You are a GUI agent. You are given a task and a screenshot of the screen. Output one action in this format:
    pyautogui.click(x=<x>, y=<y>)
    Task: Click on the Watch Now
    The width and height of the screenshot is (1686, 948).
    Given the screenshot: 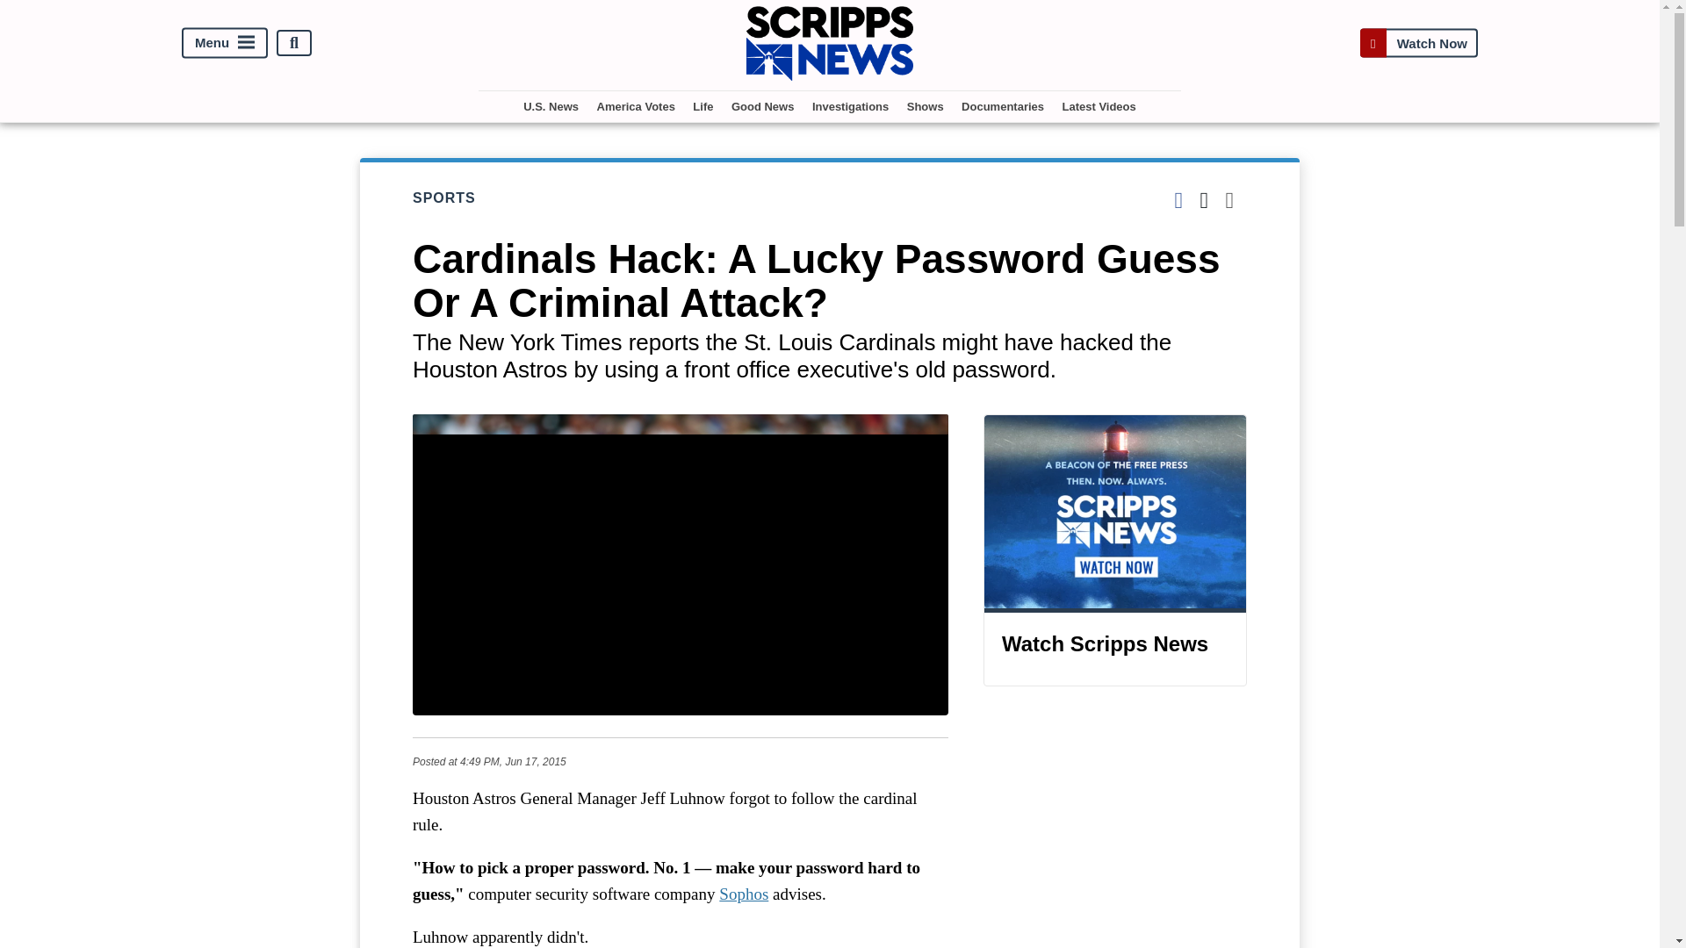 What is the action you would take?
    pyautogui.click(x=1418, y=44)
    